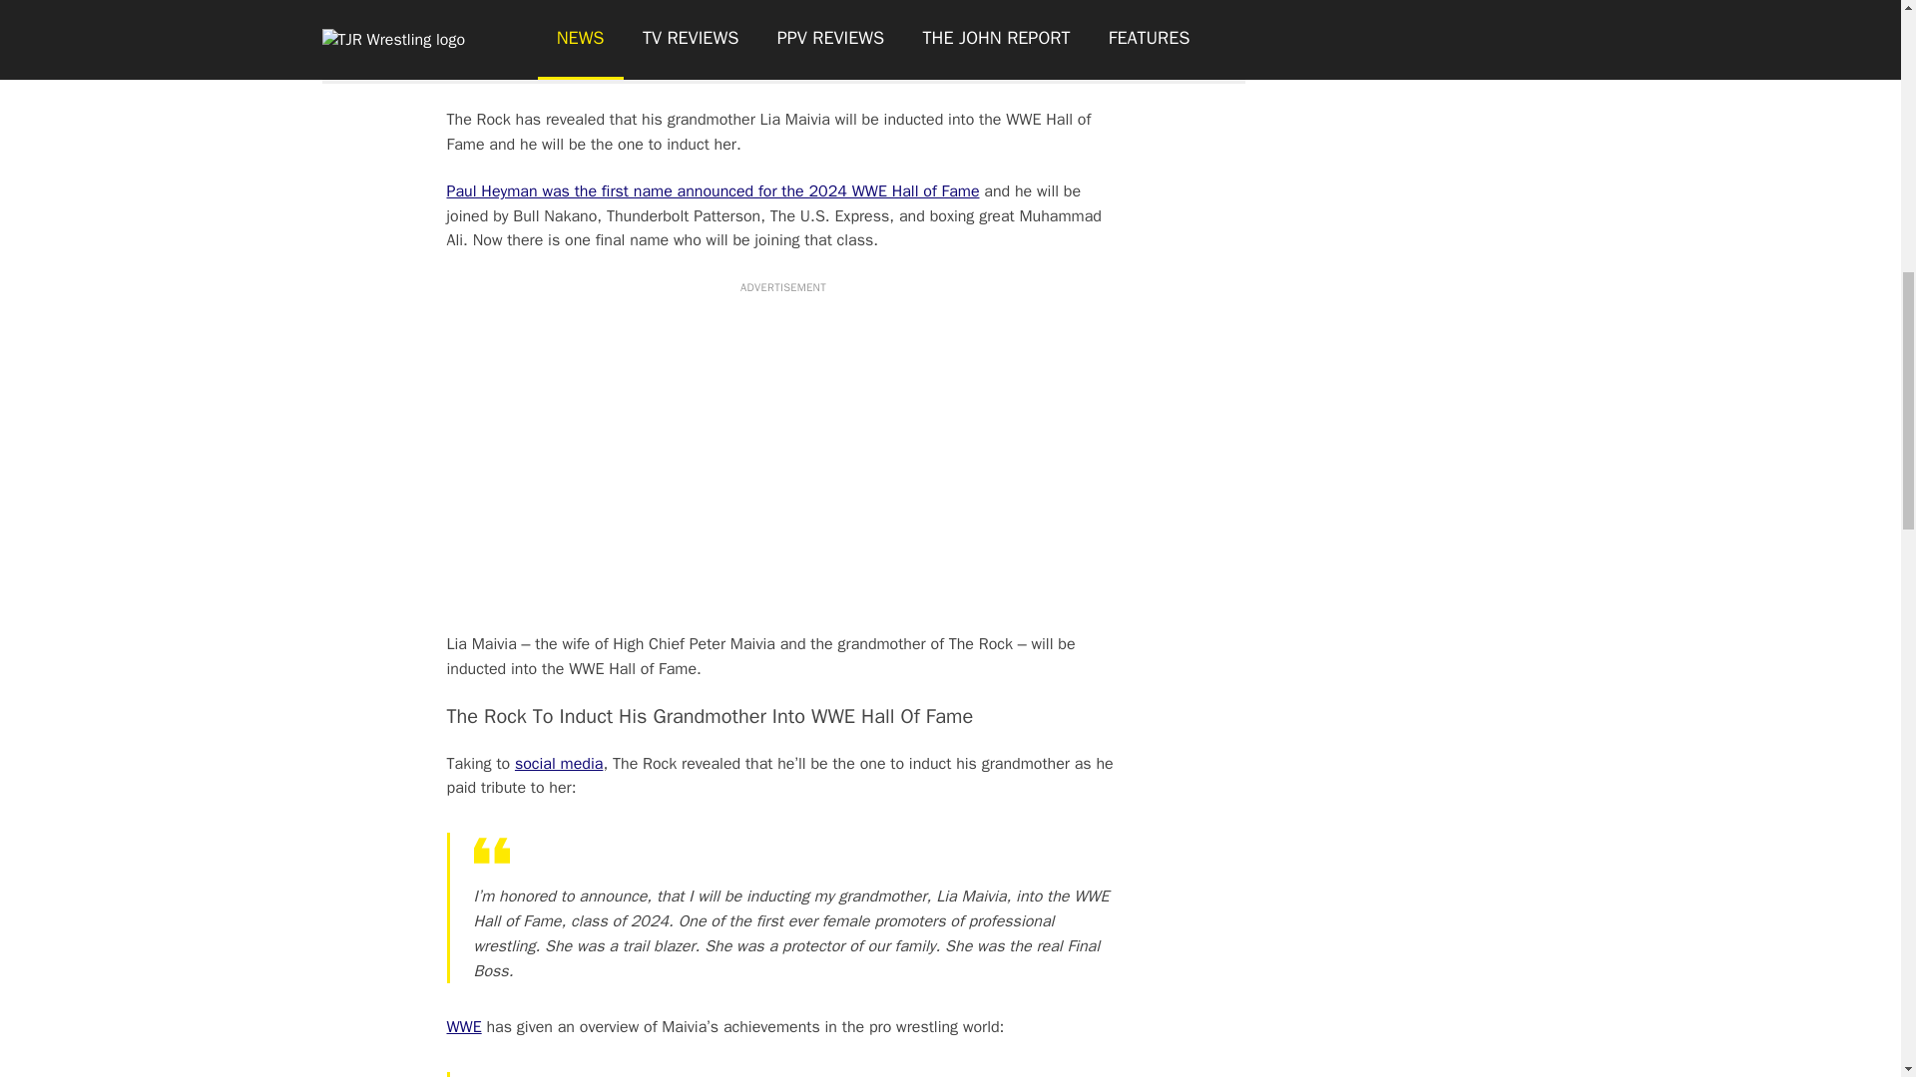  What do you see at coordinates (464, 1027) in the screenshot?
I see `WWE` at bounding box center [464, 1027].